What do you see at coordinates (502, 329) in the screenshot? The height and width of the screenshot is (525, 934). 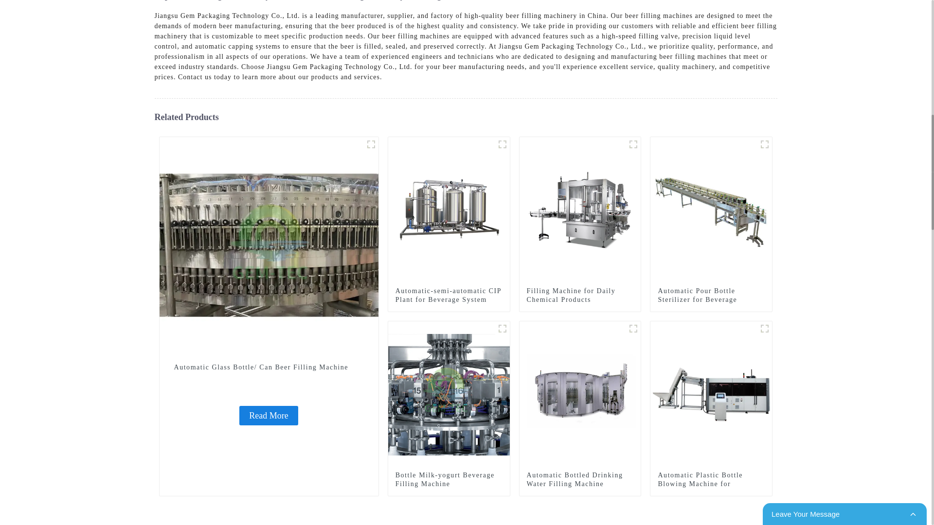 I see `Milk-yogurt-filling-machine3` at bounding box center [502, 329].